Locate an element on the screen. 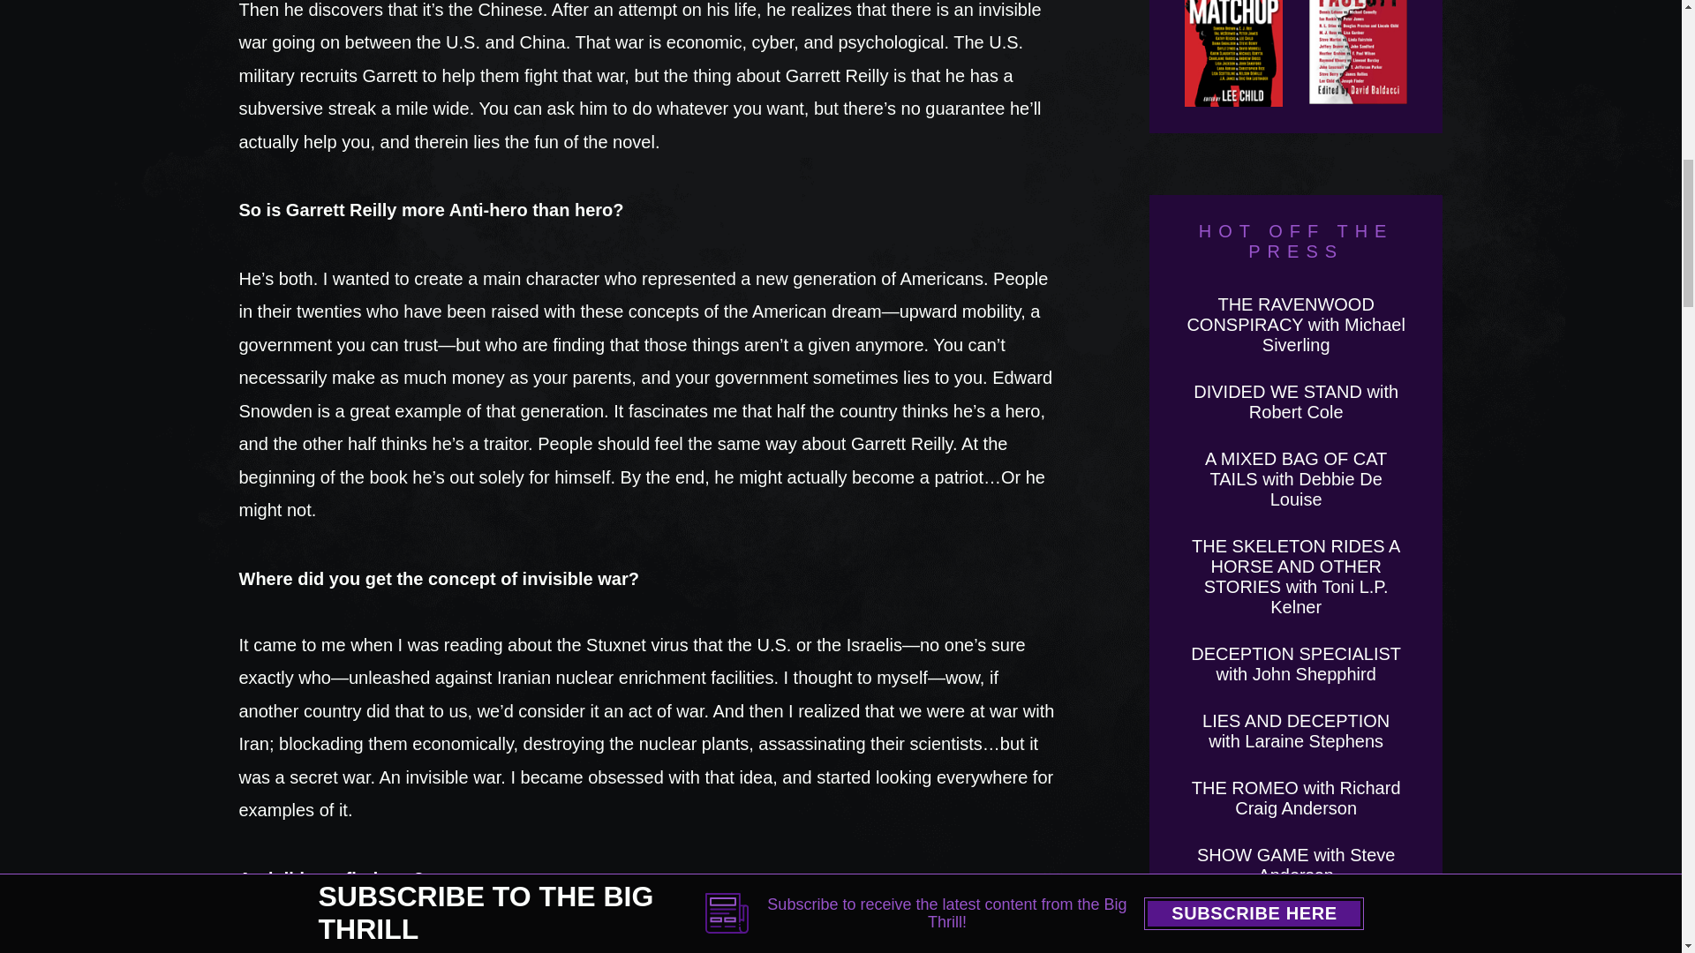 The image size is (1695, 953). THE ROMEO with Richard Craig Anderson is located at coordinates (1296, 798).